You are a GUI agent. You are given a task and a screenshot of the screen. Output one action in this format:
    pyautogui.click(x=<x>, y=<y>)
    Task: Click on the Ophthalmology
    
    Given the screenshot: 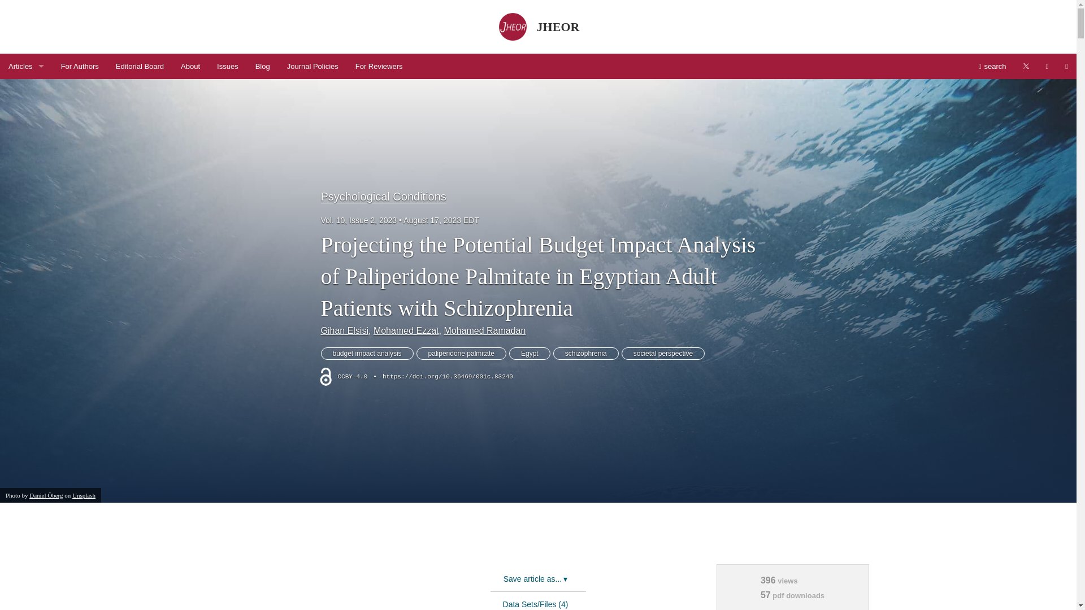 What is the action you would take?
    pyautogui.click(x=22, y=524)
    